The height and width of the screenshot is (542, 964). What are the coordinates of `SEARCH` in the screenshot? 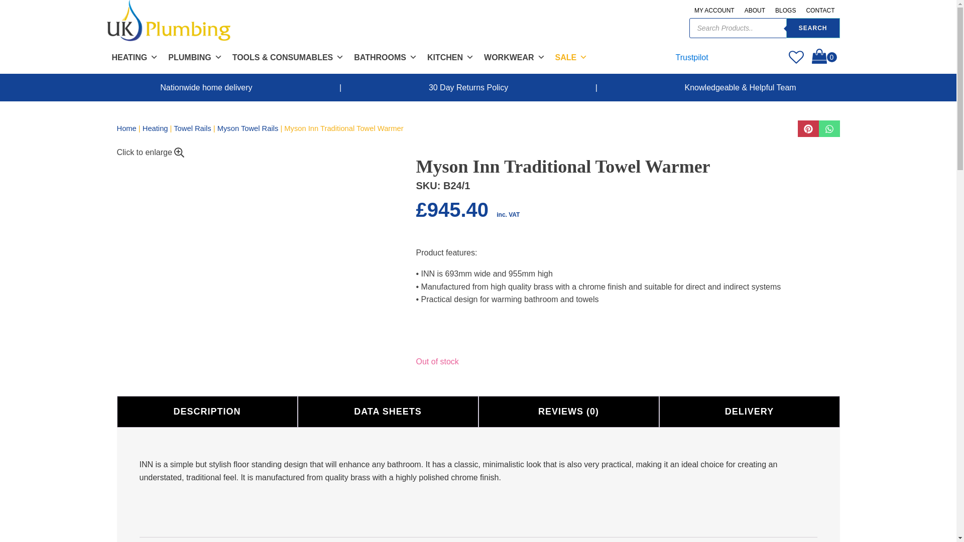 It's located at (813, 28).